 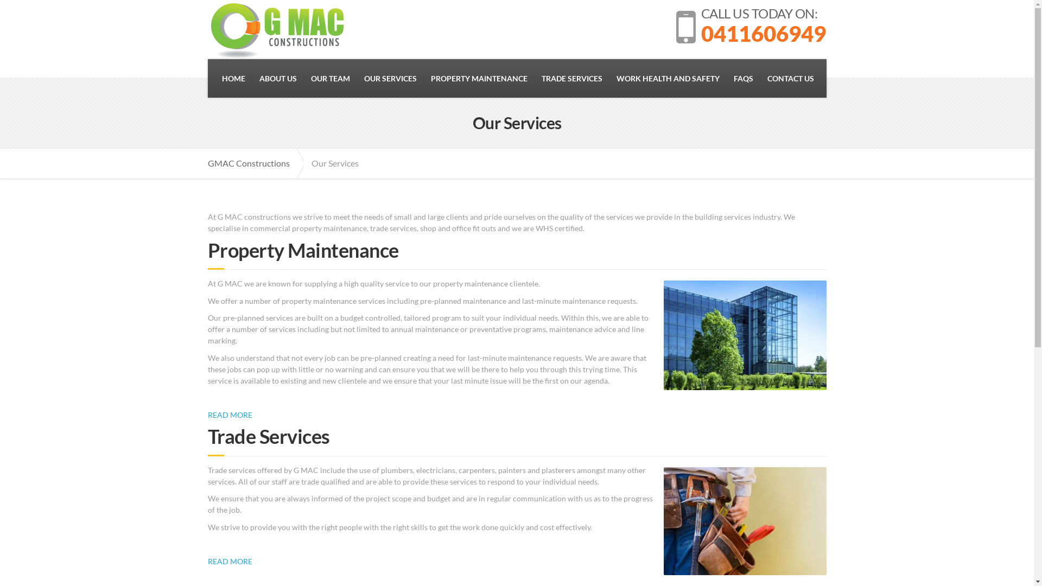 What do you see at coordinates (572, 78) in the screenshot?
I see `TRADE SERVICES` at bounding box center [572, 78].